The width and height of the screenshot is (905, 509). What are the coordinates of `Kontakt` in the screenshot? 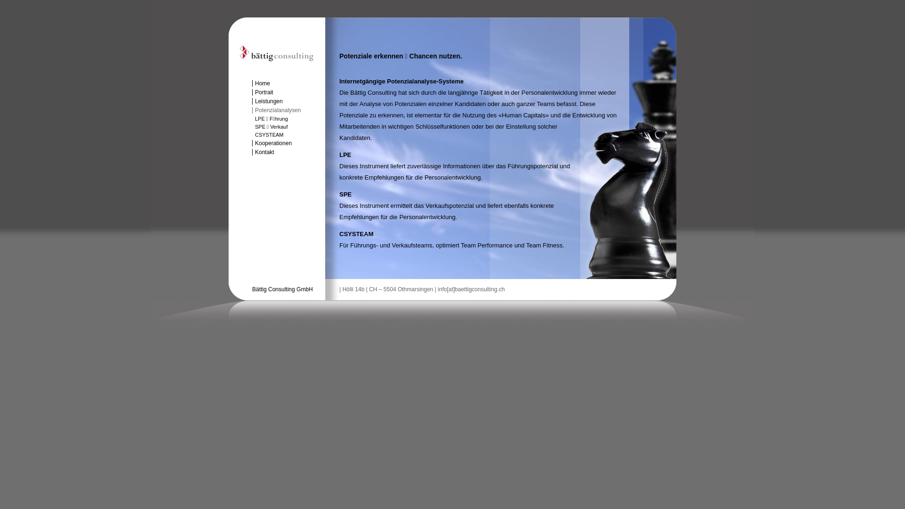 It's located at (288, 152).